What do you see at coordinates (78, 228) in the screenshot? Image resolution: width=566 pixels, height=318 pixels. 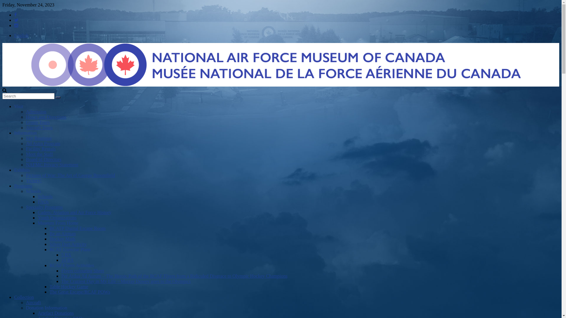 I see `BCATP Digital Escape Room` at bounding box center [78, 228].